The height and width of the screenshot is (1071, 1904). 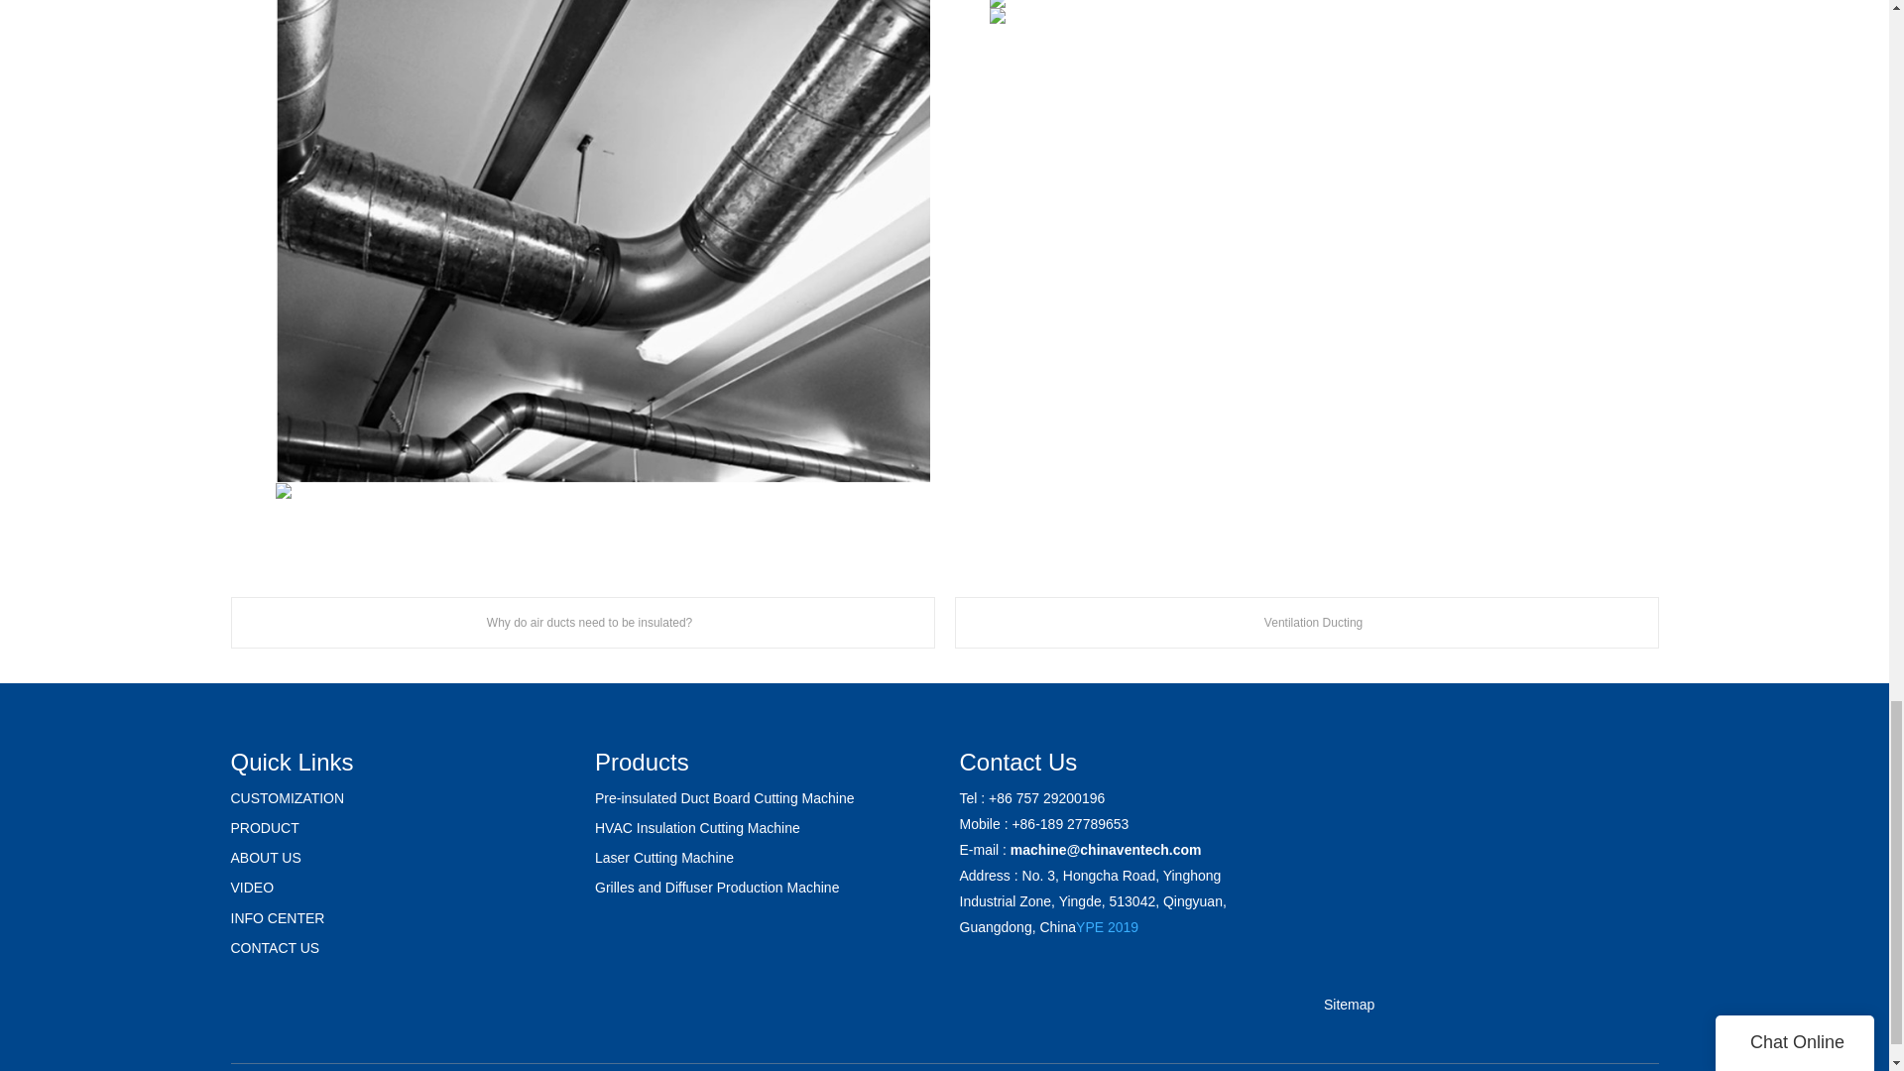 I want to click on Pre-insulated Duct Board Cutting Machine, so click(x=724, y=798).